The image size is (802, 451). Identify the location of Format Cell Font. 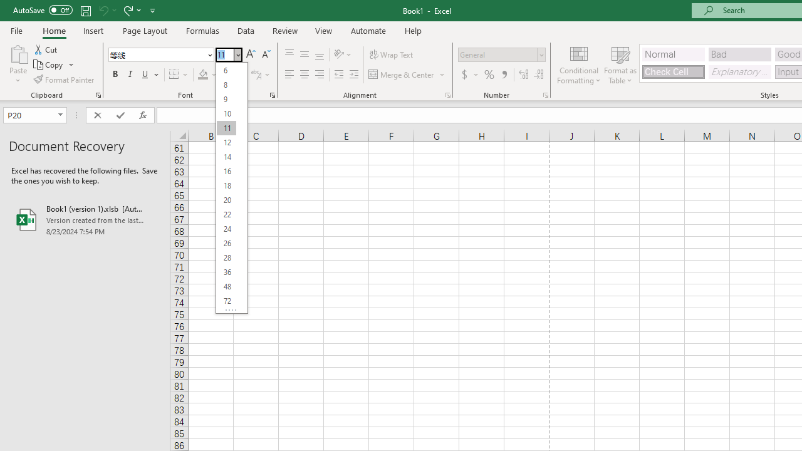
(272, 95).